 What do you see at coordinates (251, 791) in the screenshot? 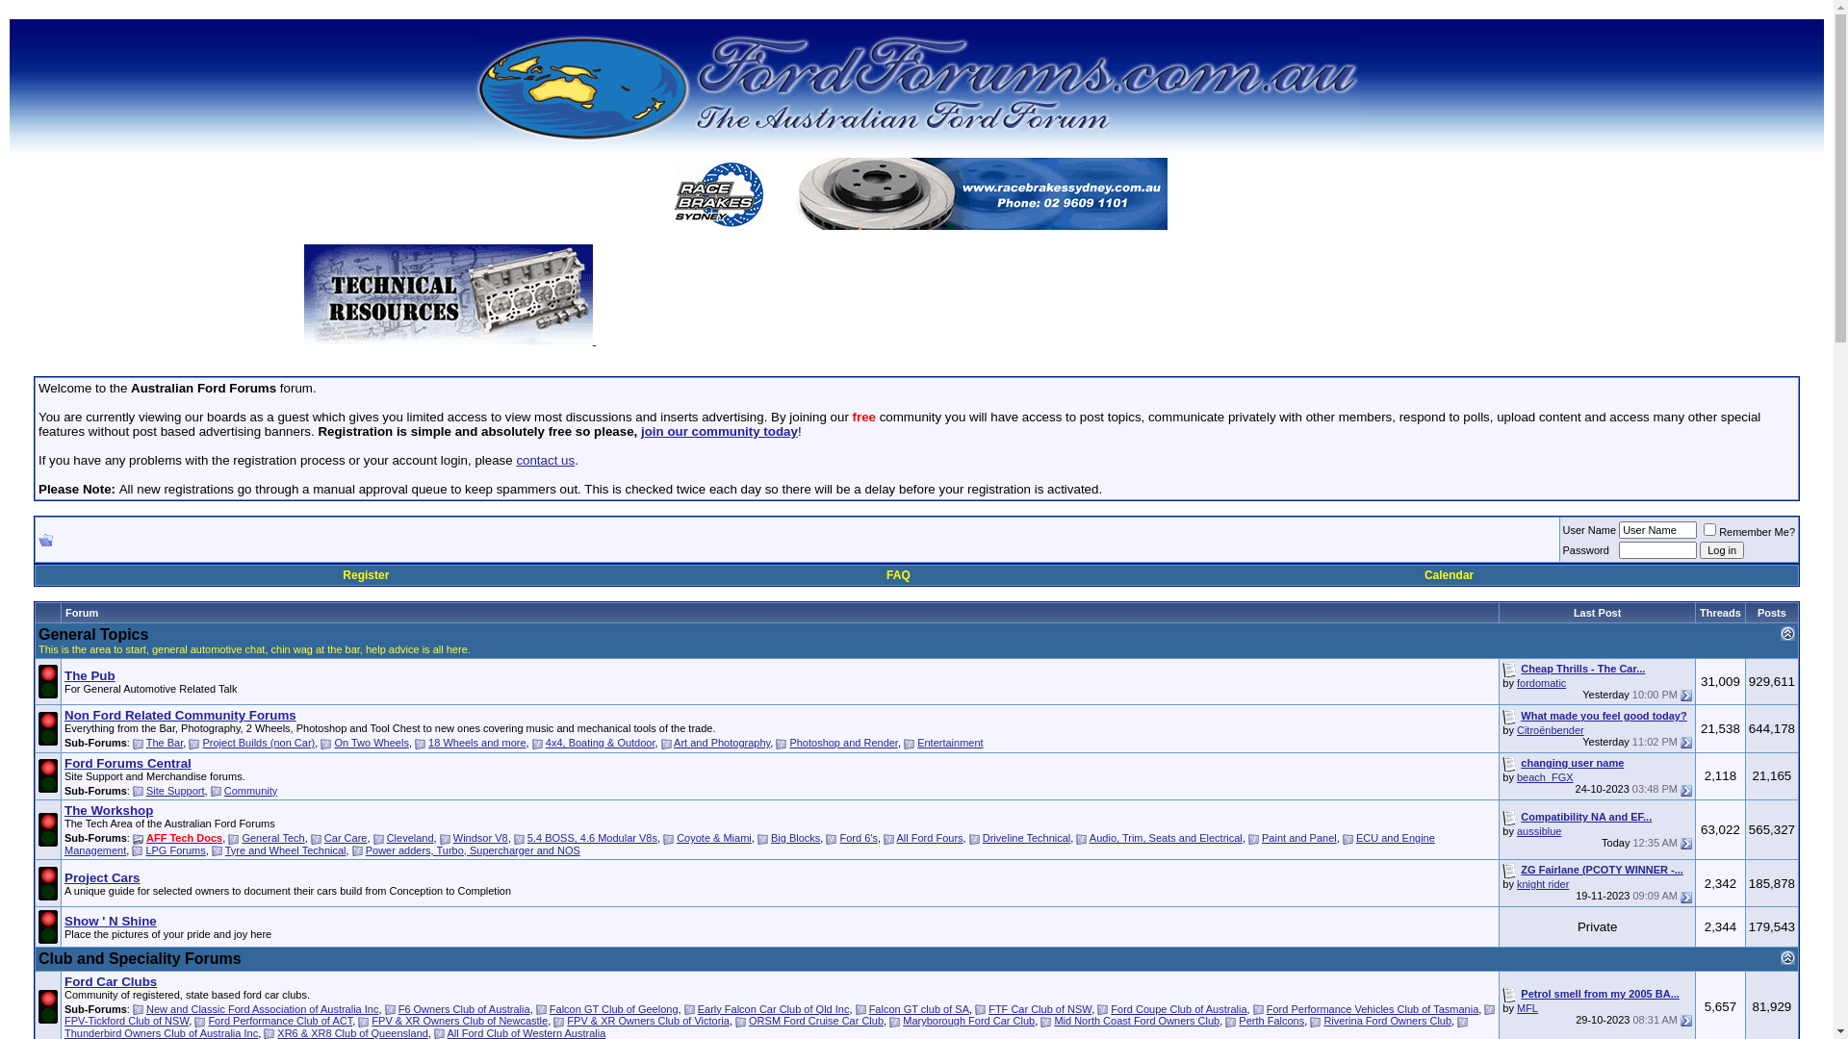
I see `Community` at bounding box center [251, 791].